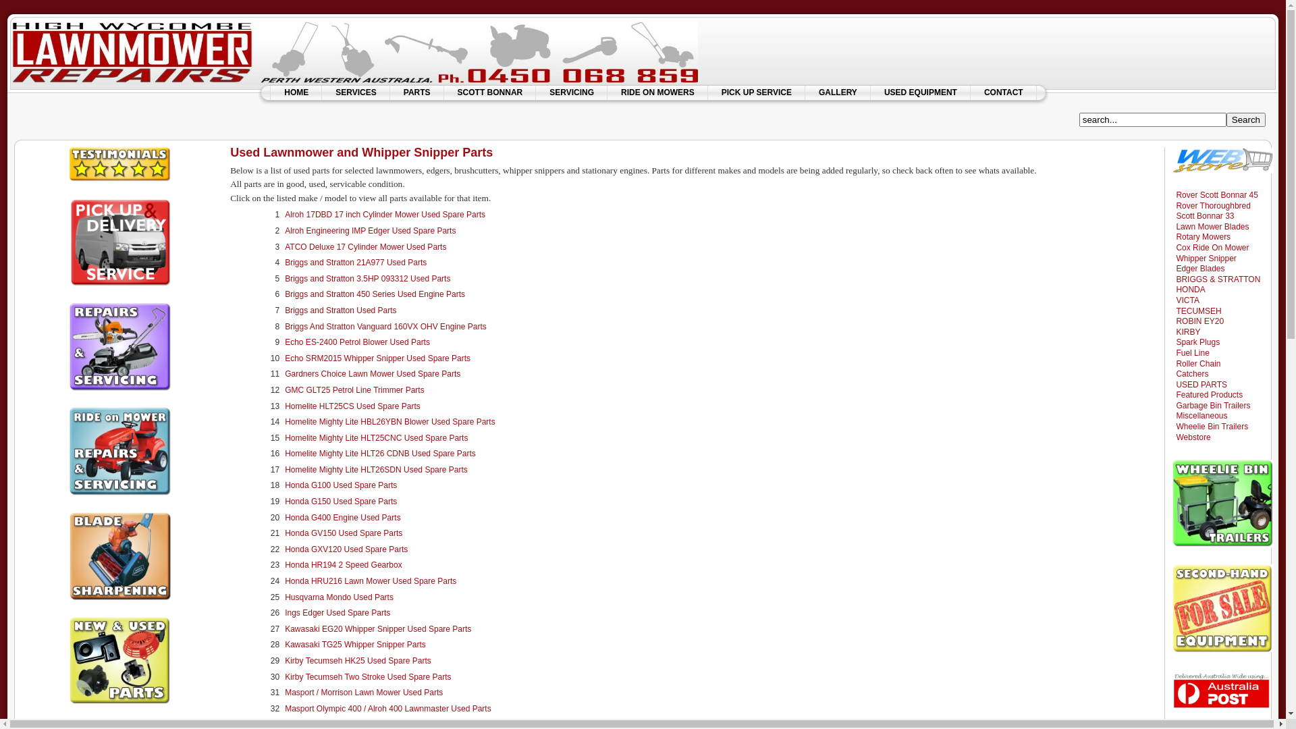 This screenshot has width=1296, height=729. What do you see at coordinates (356, 263) in the screenshot?
I see `Briggs and Stratton 21A977 Used Parts` at bounding box center [356, 263].